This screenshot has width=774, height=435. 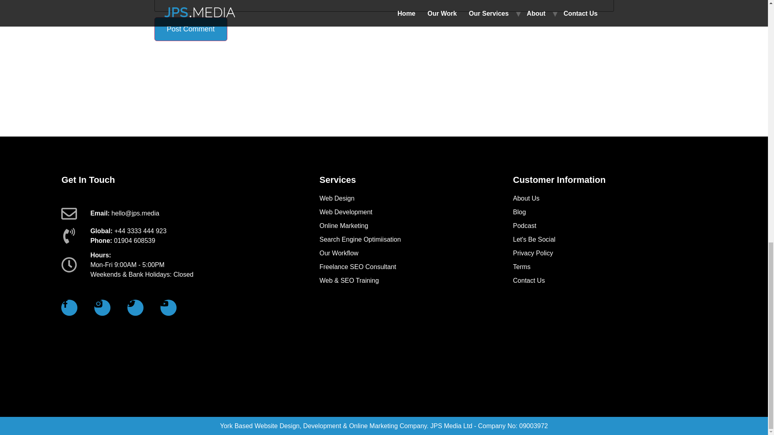 What do you see at coordinates (610, 253) in the screenshot?
I see `Privacy Policy` at bounding box center [610, 253].